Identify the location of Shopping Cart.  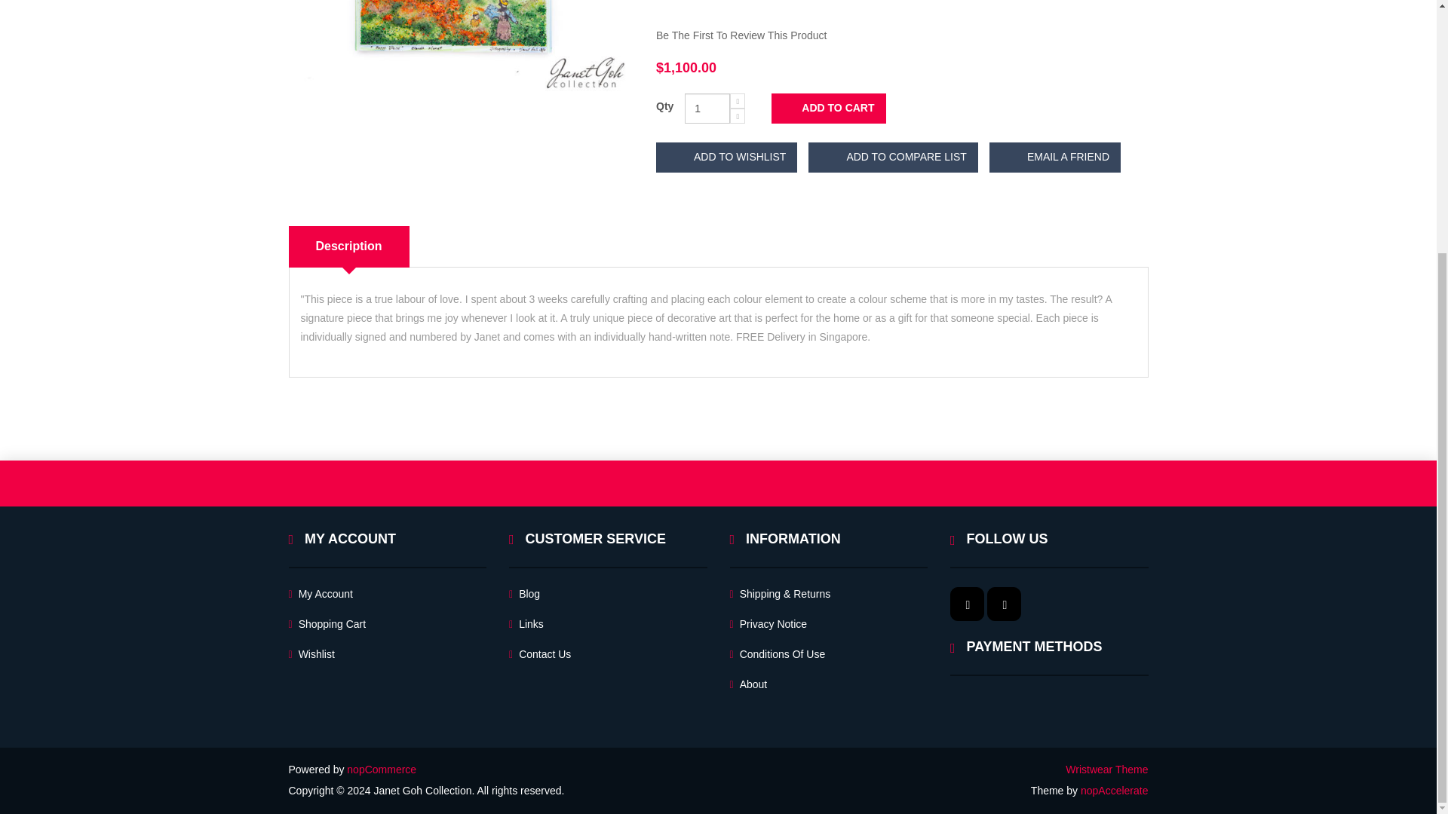
(327, 624).